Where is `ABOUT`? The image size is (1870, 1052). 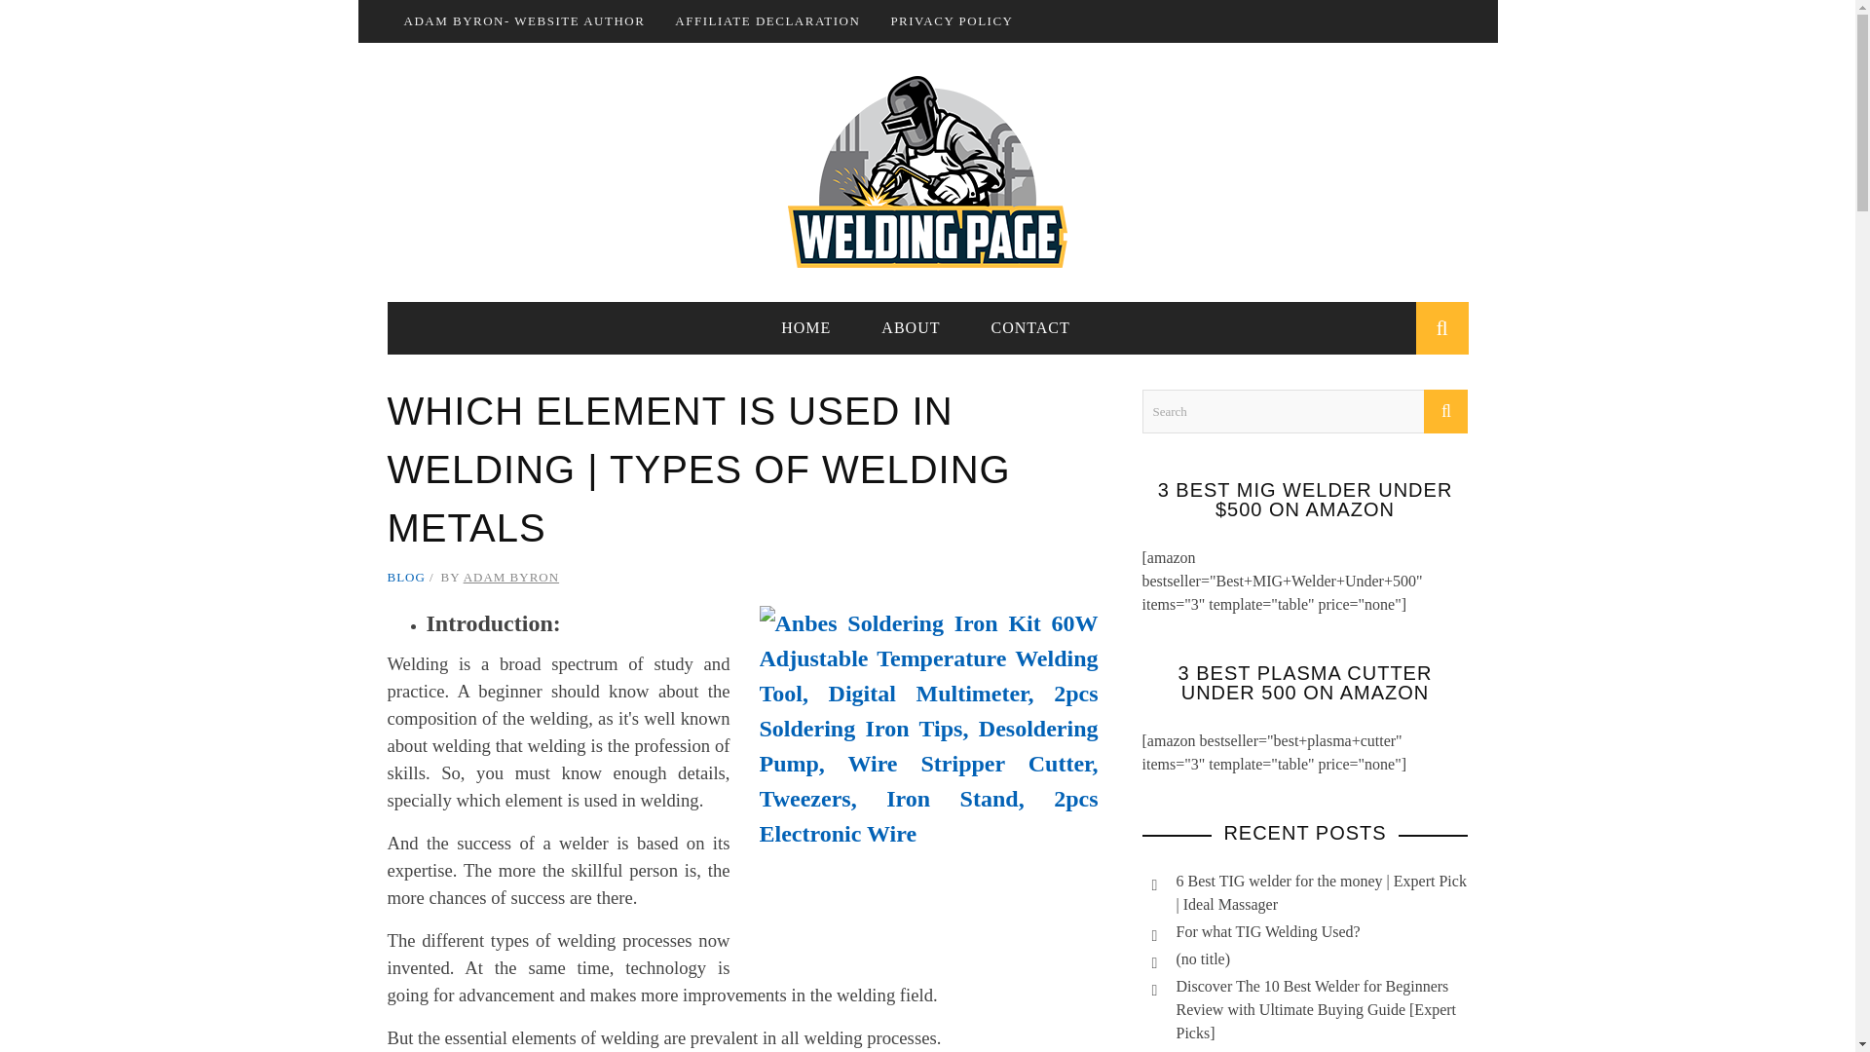
ABOUT is located at coordinates (910, 327).